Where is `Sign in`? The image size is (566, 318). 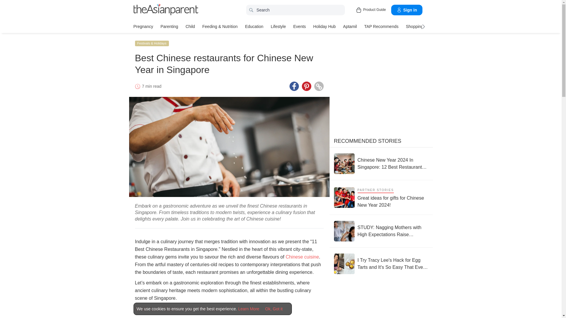 Sign in is located at coordinates (407, 10).